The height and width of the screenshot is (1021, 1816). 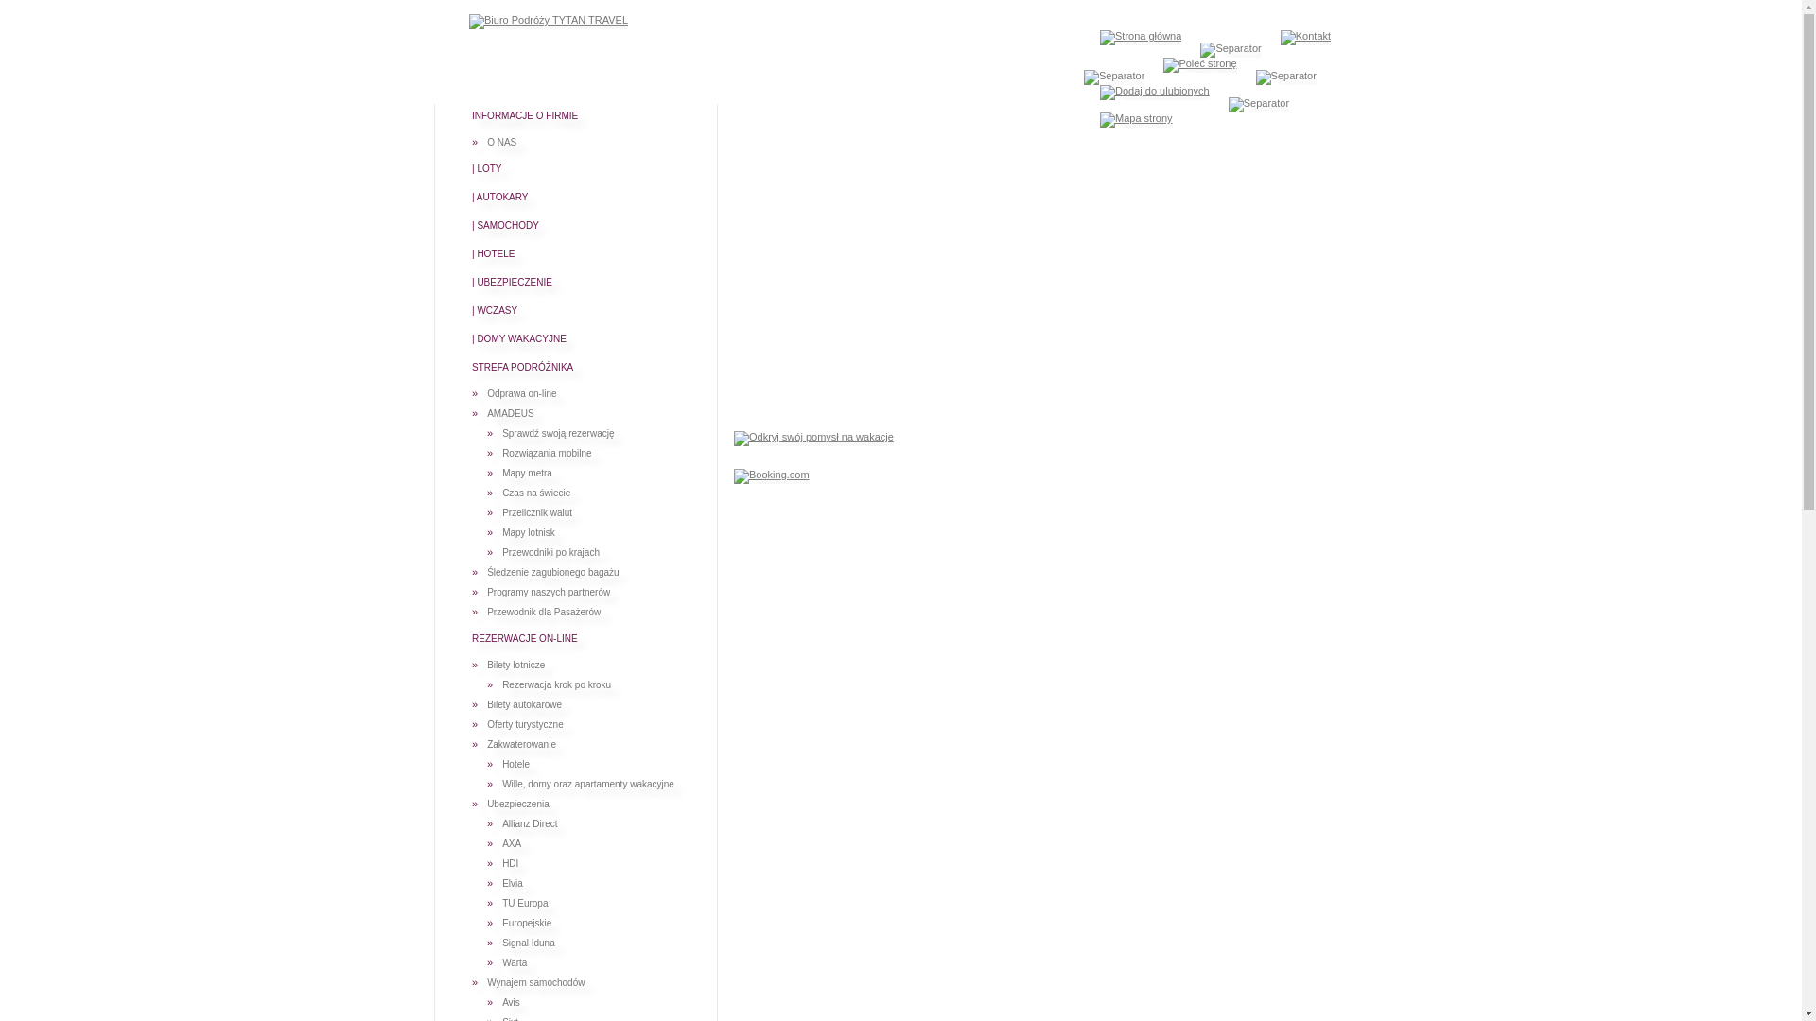 What do you see at coordinates (556, 685) in the screenshot?
I see `Rezerwacja krok po kroku` at bounding box center [556, 685].